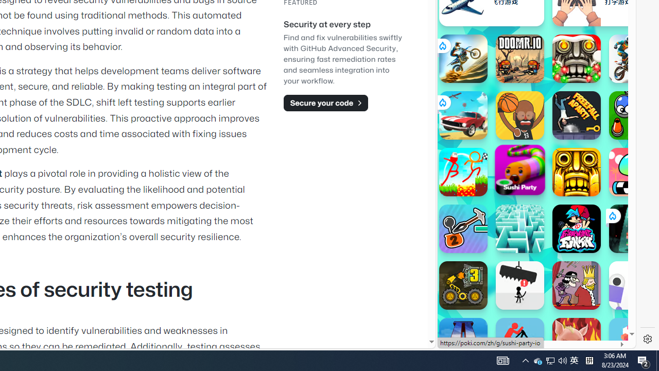 Image resolution: width=659 pixels, height=371 pixels. I want to click on Stunt Paradise, so click(463, 115).